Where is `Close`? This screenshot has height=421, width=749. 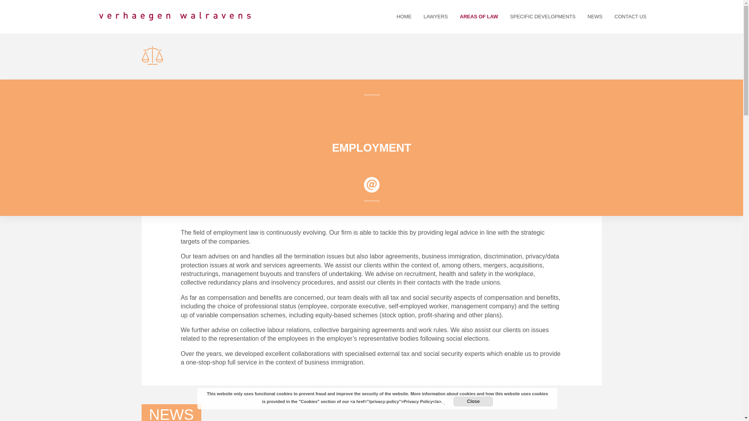 Close is located at coordinates (473, 402).